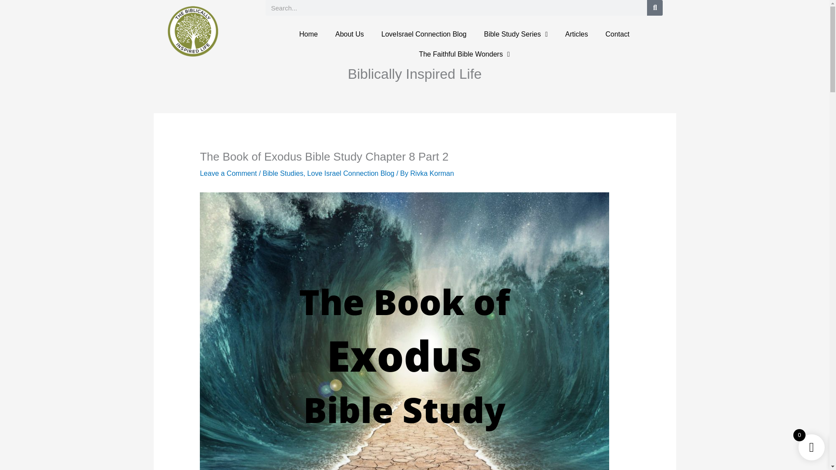  What do you see at coordinates (308, 34) in the screenshot?
I see `Home` at bounding box center [308, 34].